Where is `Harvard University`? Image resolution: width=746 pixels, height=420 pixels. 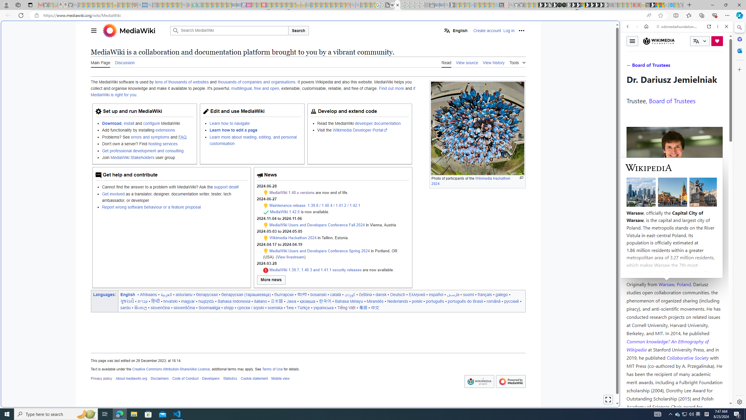
Harvard University is located at coordinates (645, 270).